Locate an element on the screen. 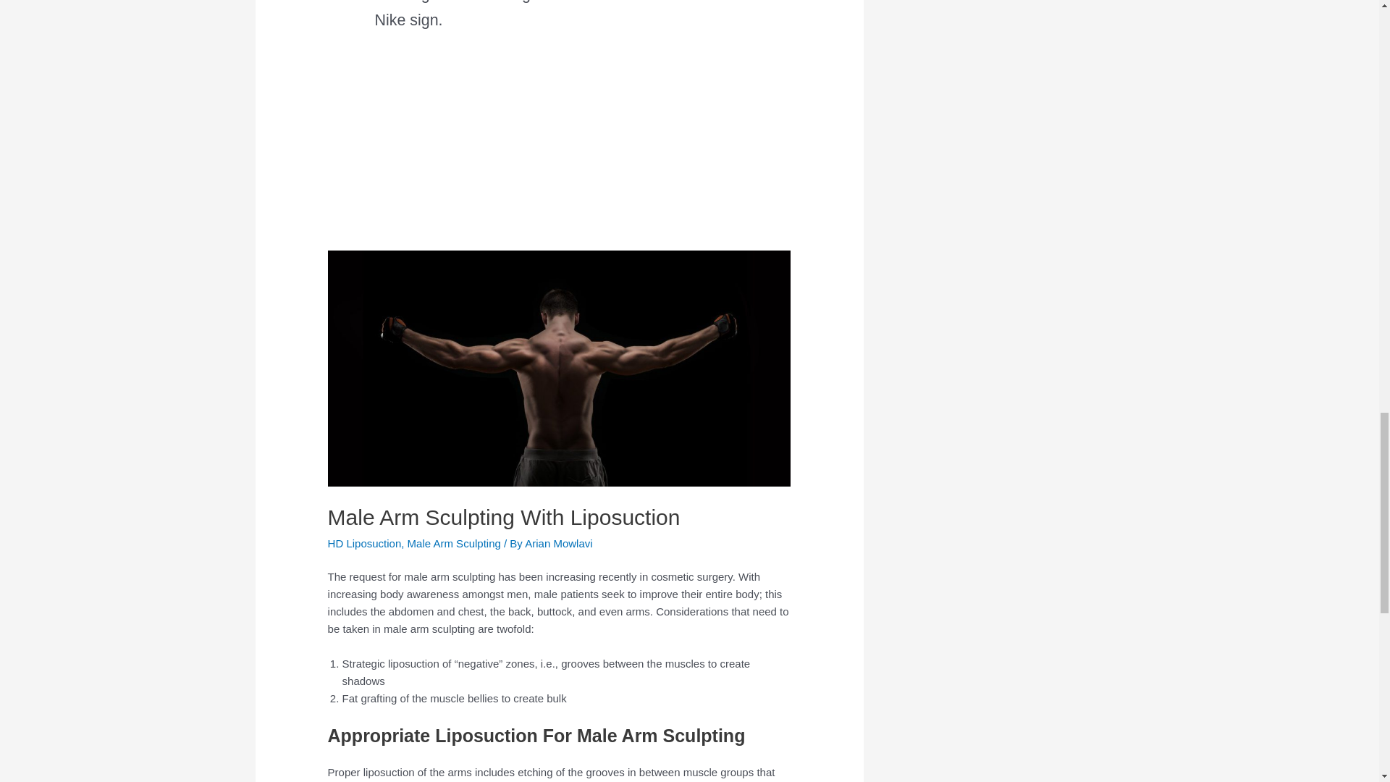  HD Liposuction is located at coordinates (365, 543).